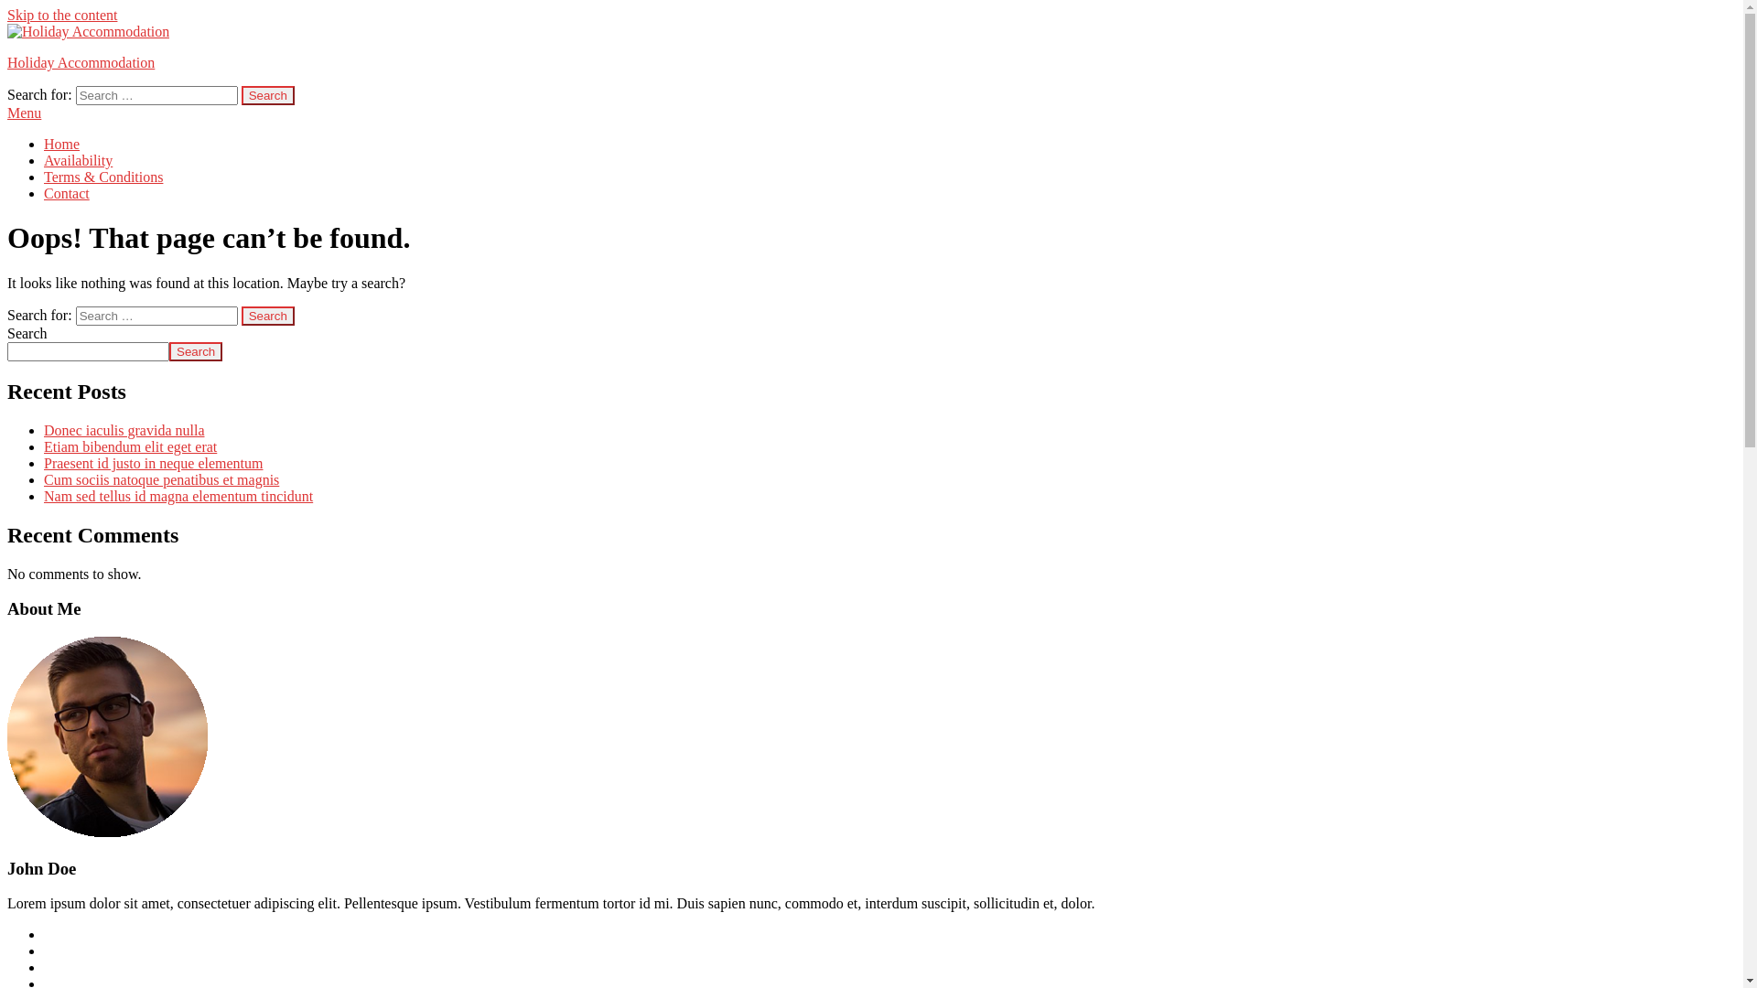 This screenshot has height=988, width=1757. What do you see at coordinates (154, 463) in the screenshot?
I see `Praesent id justo in neque elementum` at bounding box center [154, 463].